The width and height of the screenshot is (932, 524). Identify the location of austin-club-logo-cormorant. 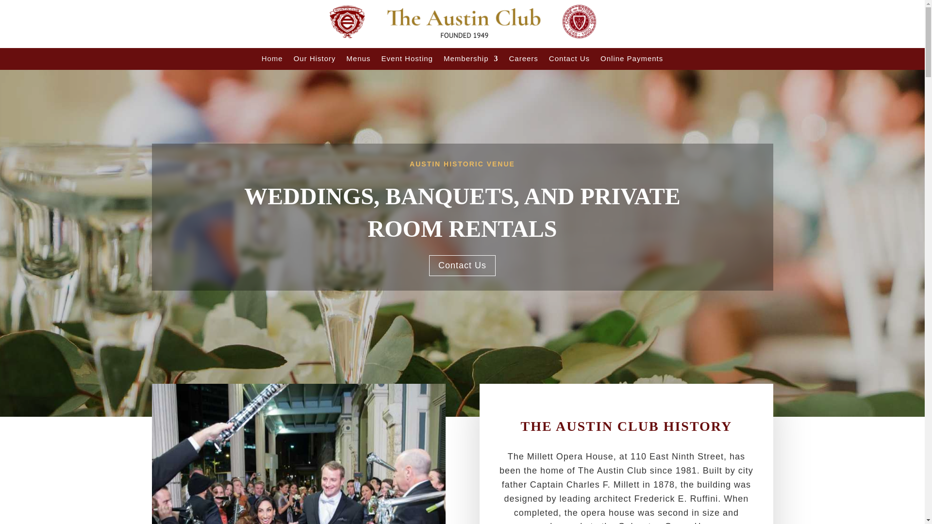
(462, 21).